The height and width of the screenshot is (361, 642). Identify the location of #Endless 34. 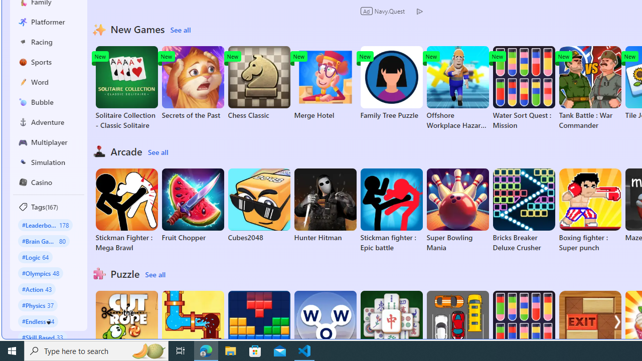
(38, 321).